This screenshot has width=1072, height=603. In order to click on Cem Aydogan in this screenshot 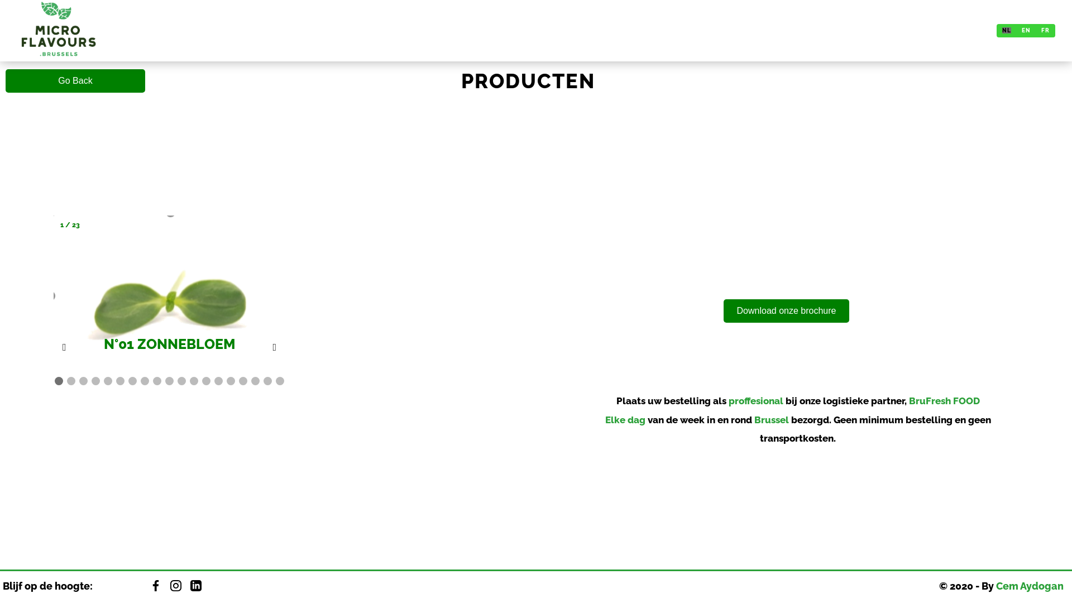, I will do `click(1030, 586)`.